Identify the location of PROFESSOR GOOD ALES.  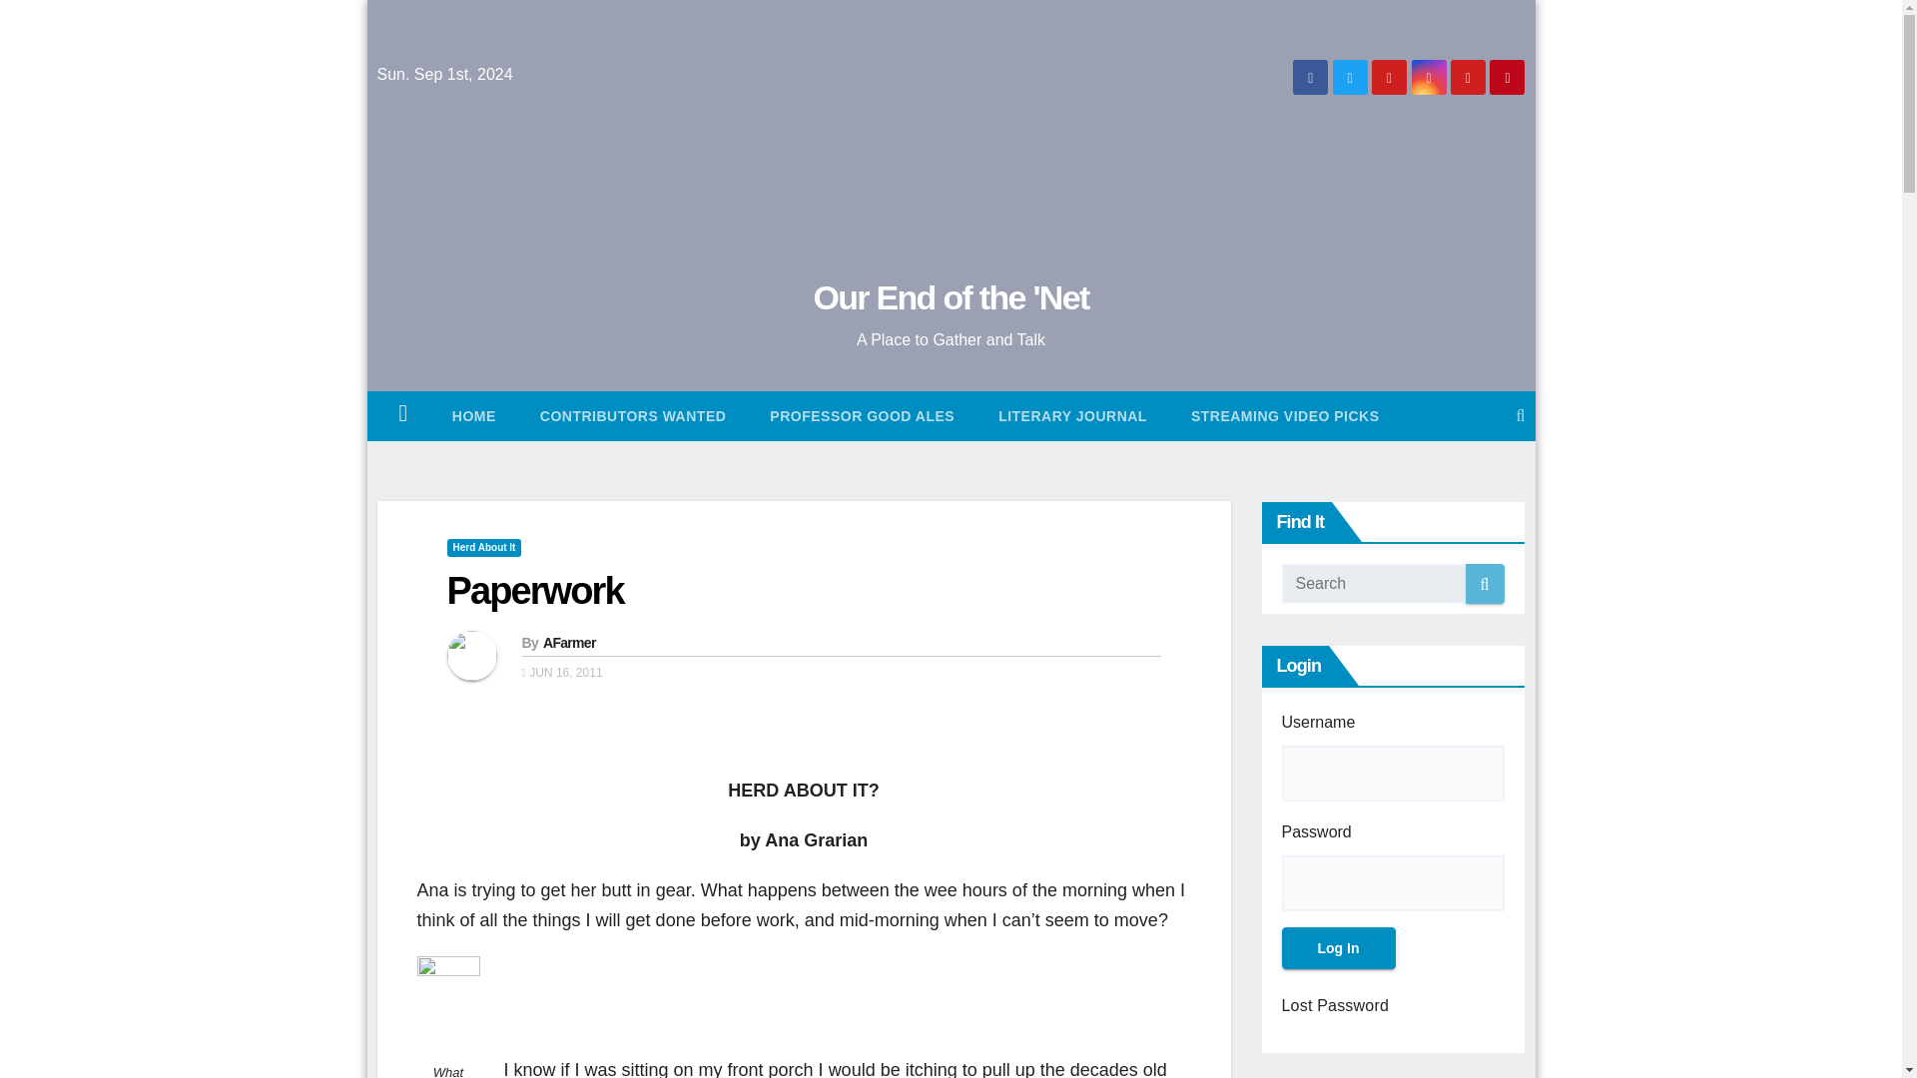
(861, 415).